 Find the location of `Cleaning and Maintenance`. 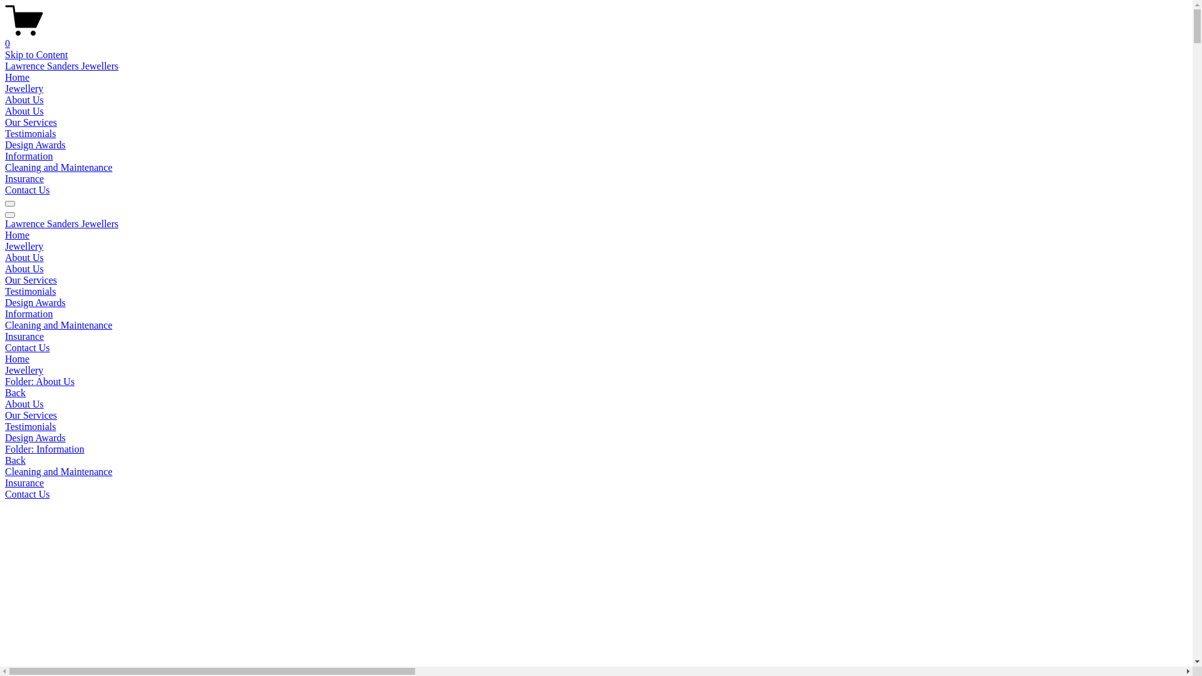

Cleaning and Maintenance is located at coordinates (59, 325).